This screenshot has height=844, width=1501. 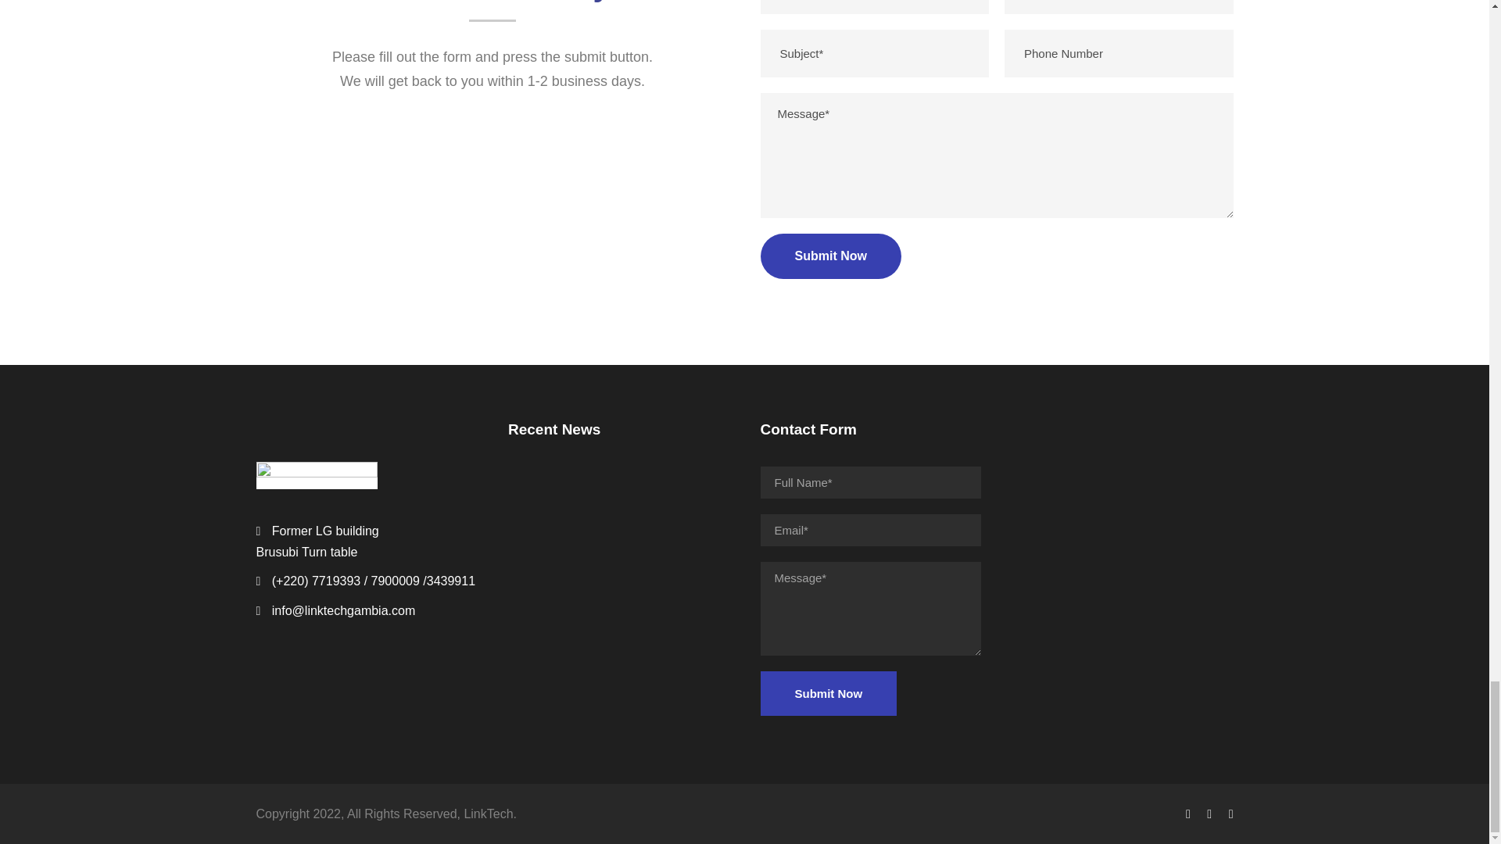 What do you see at coordinates (827, 692) in the screenshot?
I see `Submit Now` at bounding box center [827, 692].